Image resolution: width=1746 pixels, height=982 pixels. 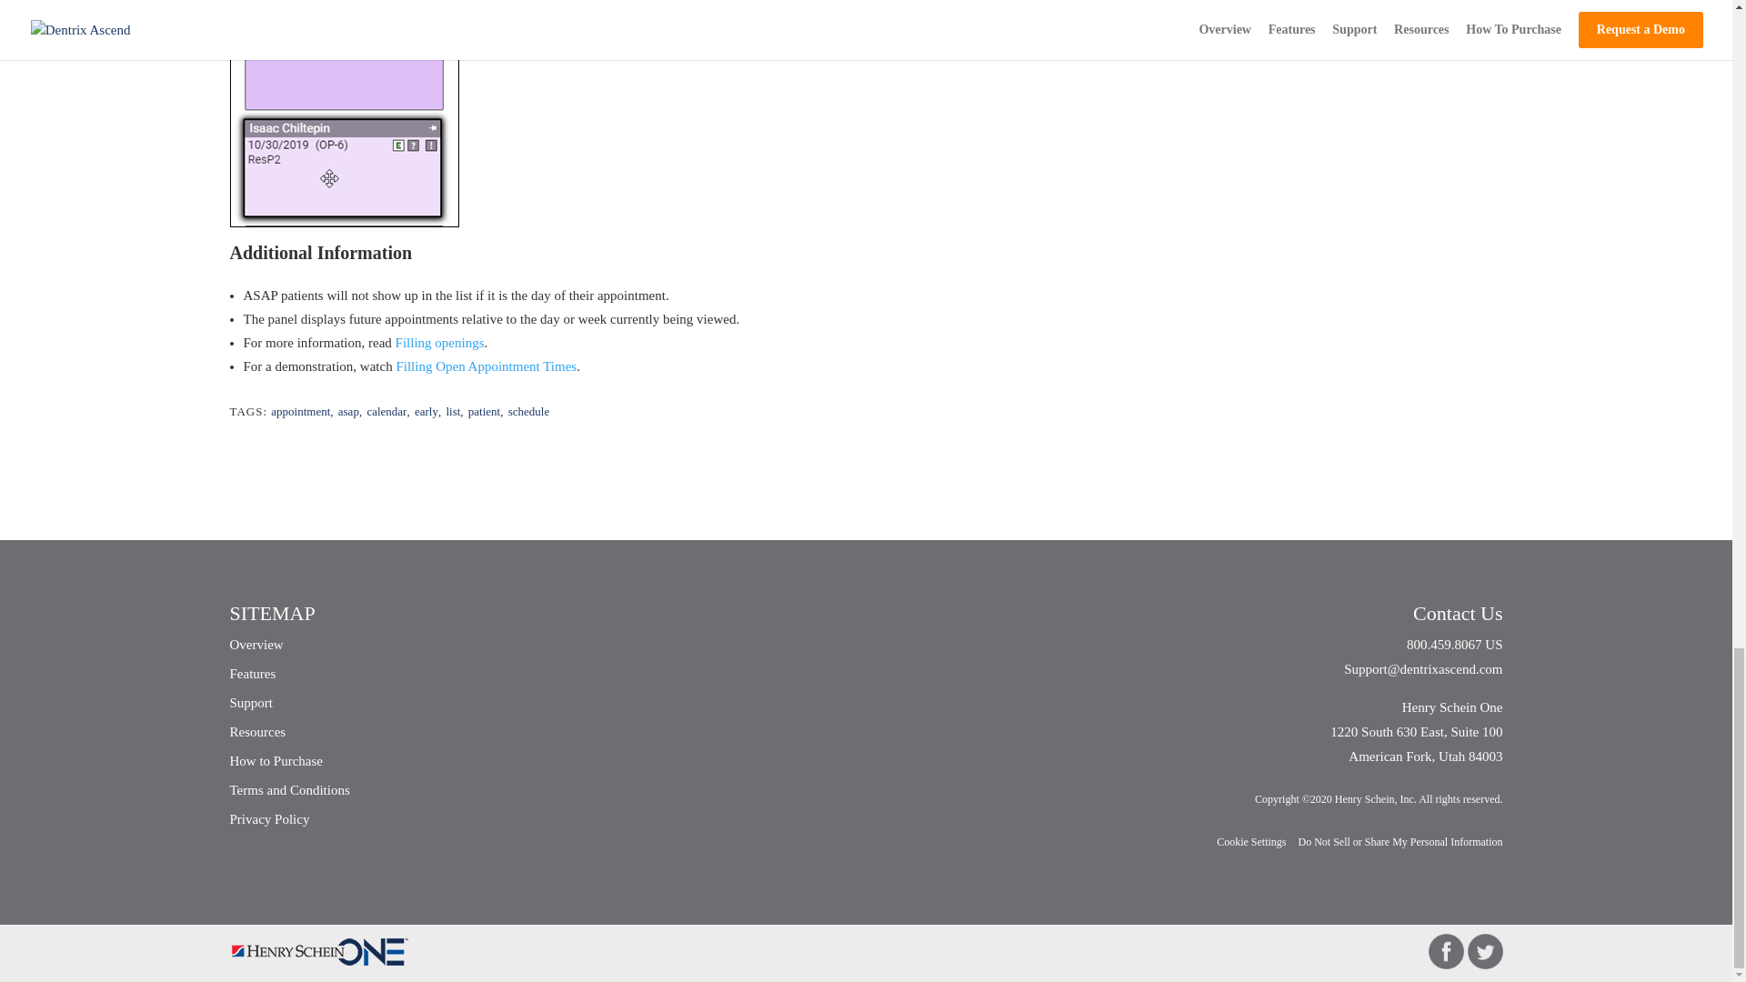 What do you see at coordinates (300, 411) in the screenshot?
I see `appointment` at bounding box center [300, 411].